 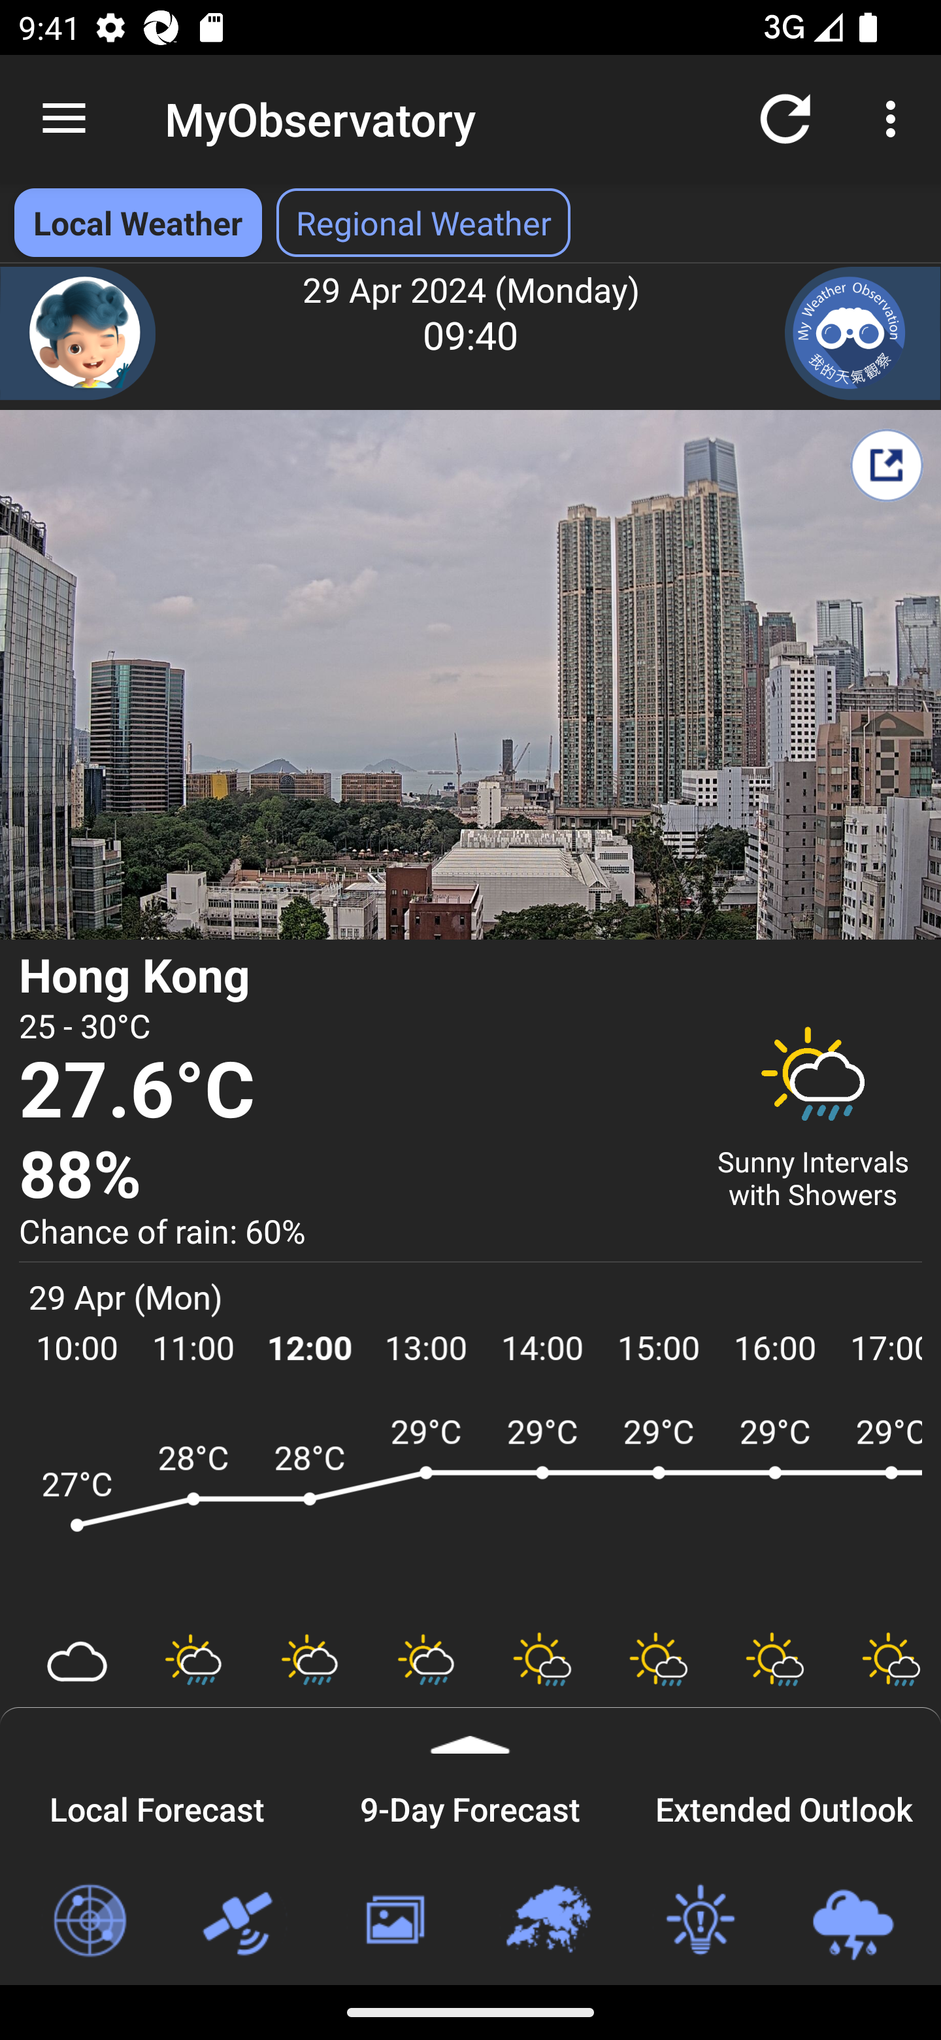 I want to click on Chatbot, so click(x=78, y=333).